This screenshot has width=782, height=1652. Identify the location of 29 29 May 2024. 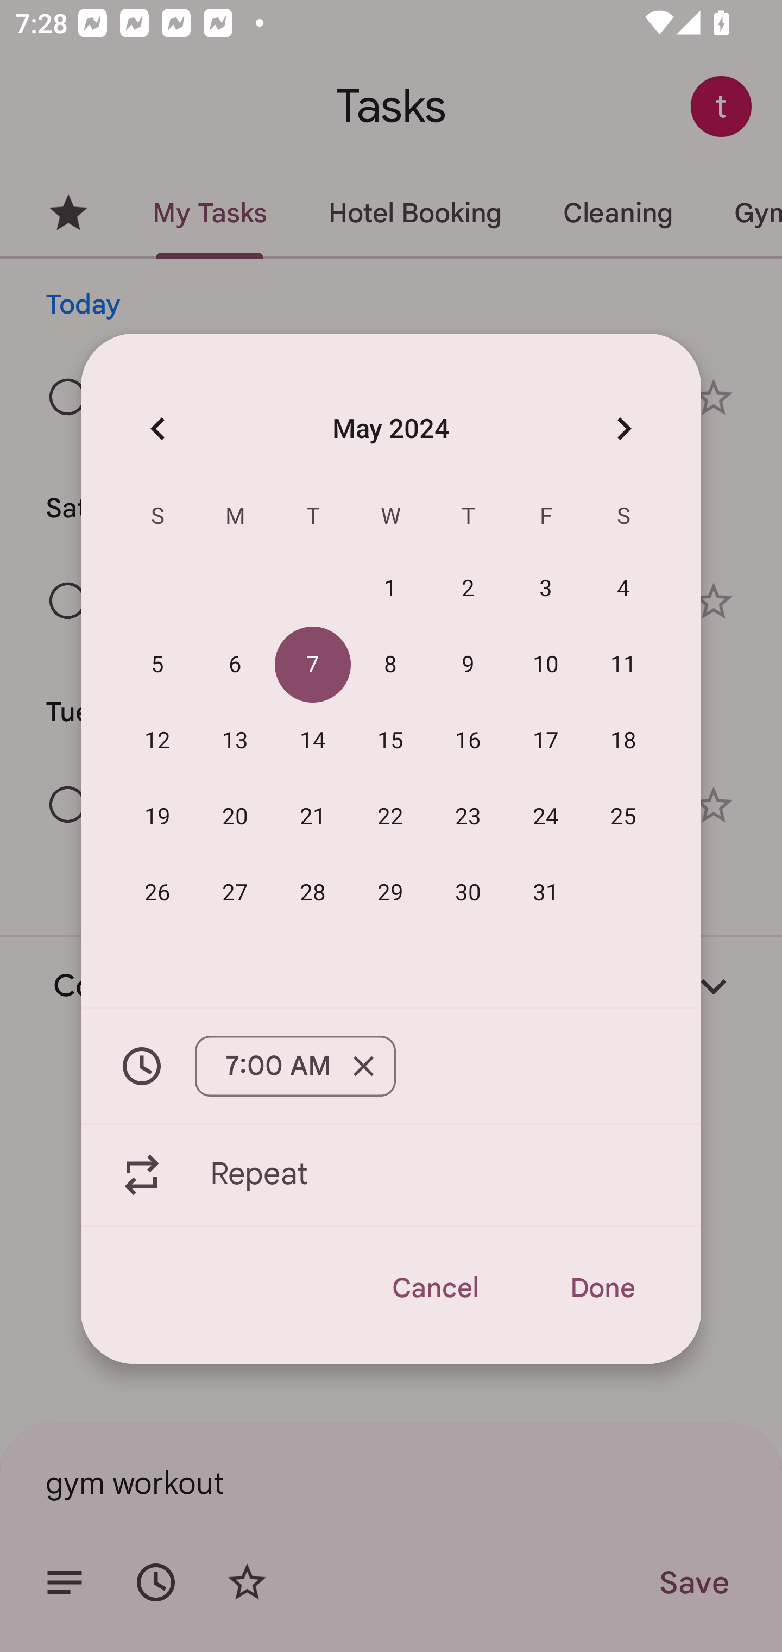
(390, 892).